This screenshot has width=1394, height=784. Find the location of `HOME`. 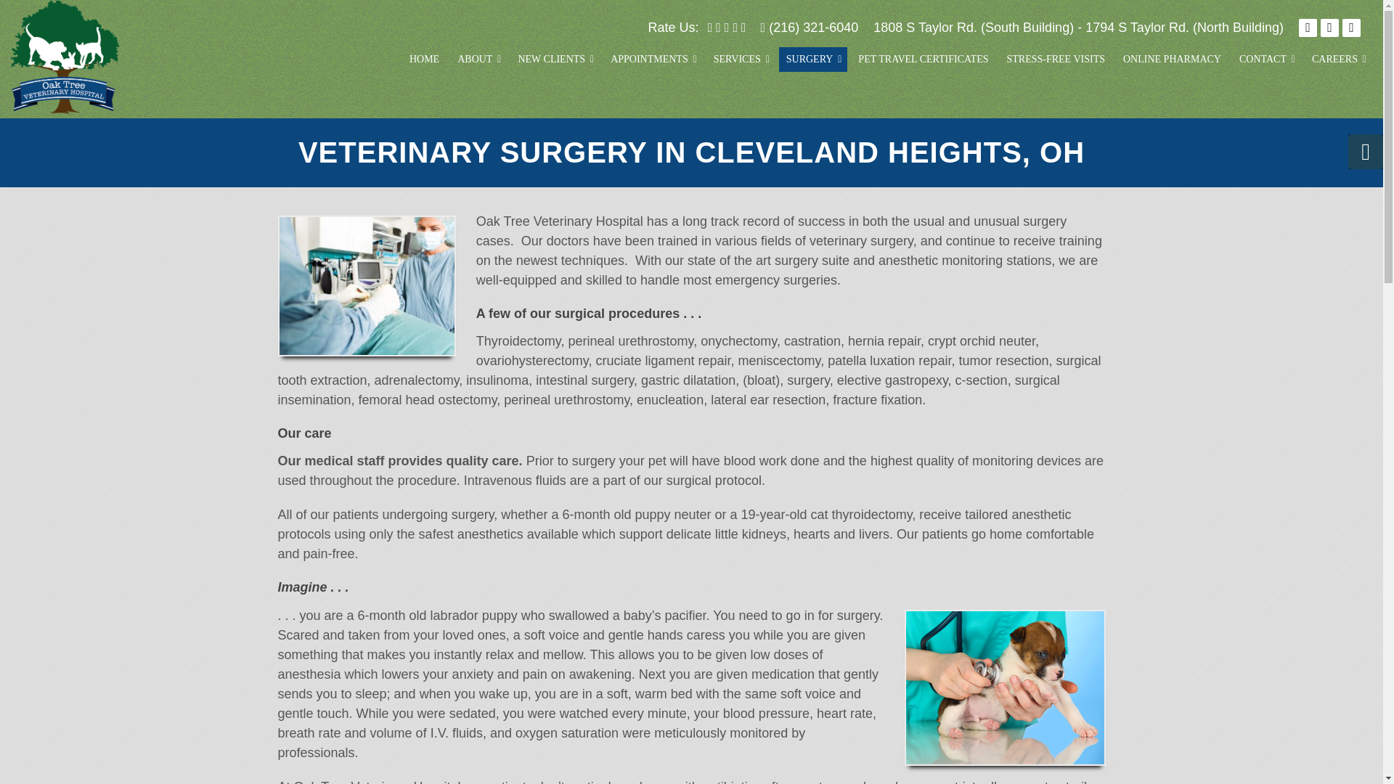

HOME is located at coordinates (424, 60).